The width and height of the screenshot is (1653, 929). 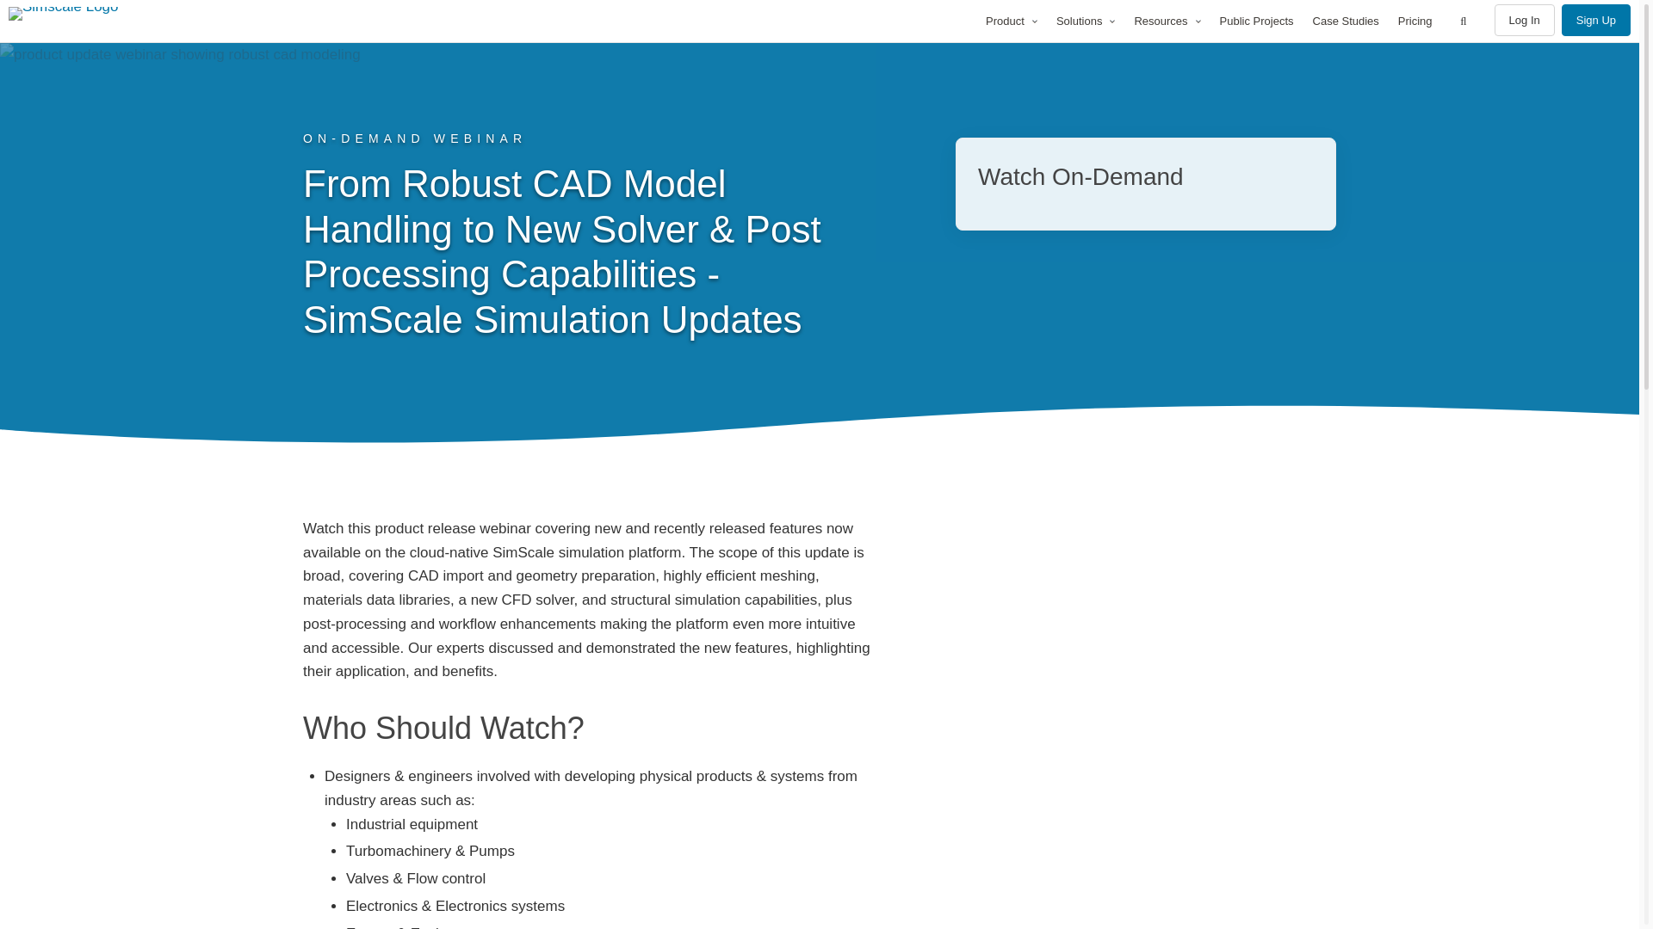 What do you see at coordinates (86, 13) in the screenshot?
I see `Simscale Logo` at bounding box center [86, 13].